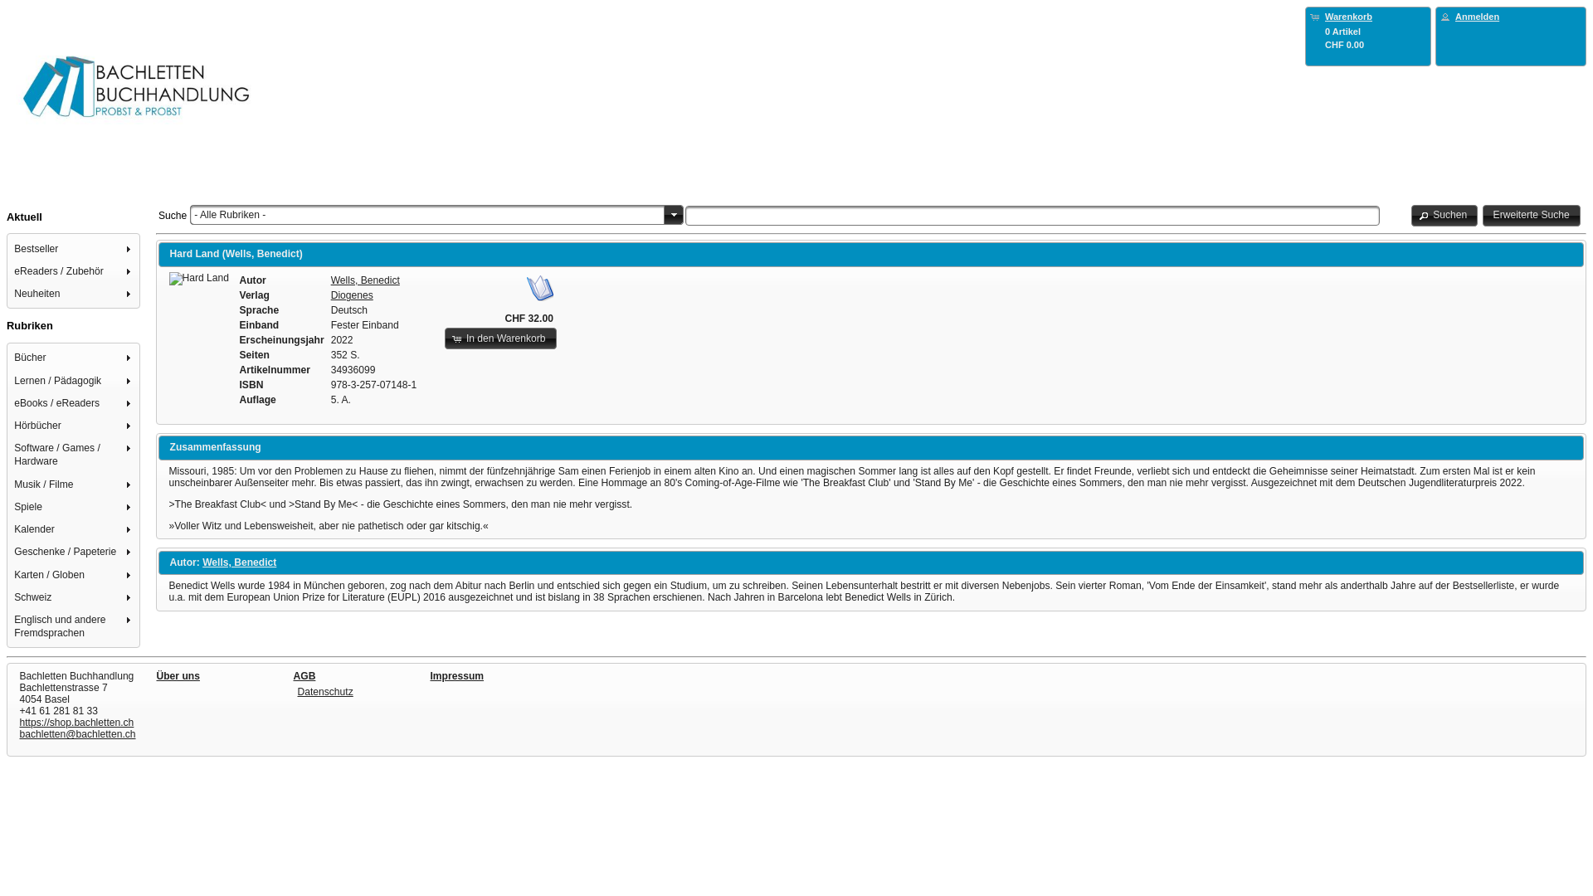  What do you see at coordinates (75, 627) in the screenshot?
I see `Englisch und andere Fremdsprachen` at bounding box center [75, 627].